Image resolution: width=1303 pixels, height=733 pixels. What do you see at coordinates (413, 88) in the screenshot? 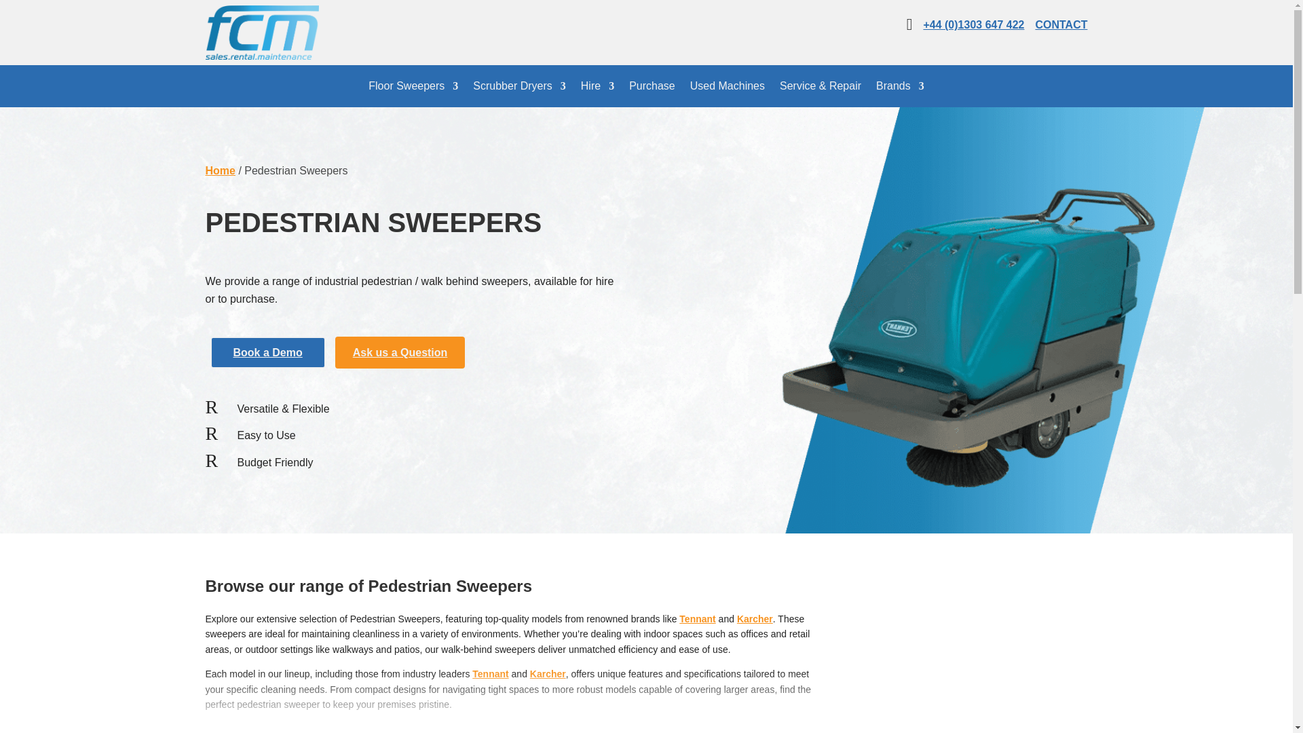
I see `Floor Sweepers` at bounding box center [413, 88].